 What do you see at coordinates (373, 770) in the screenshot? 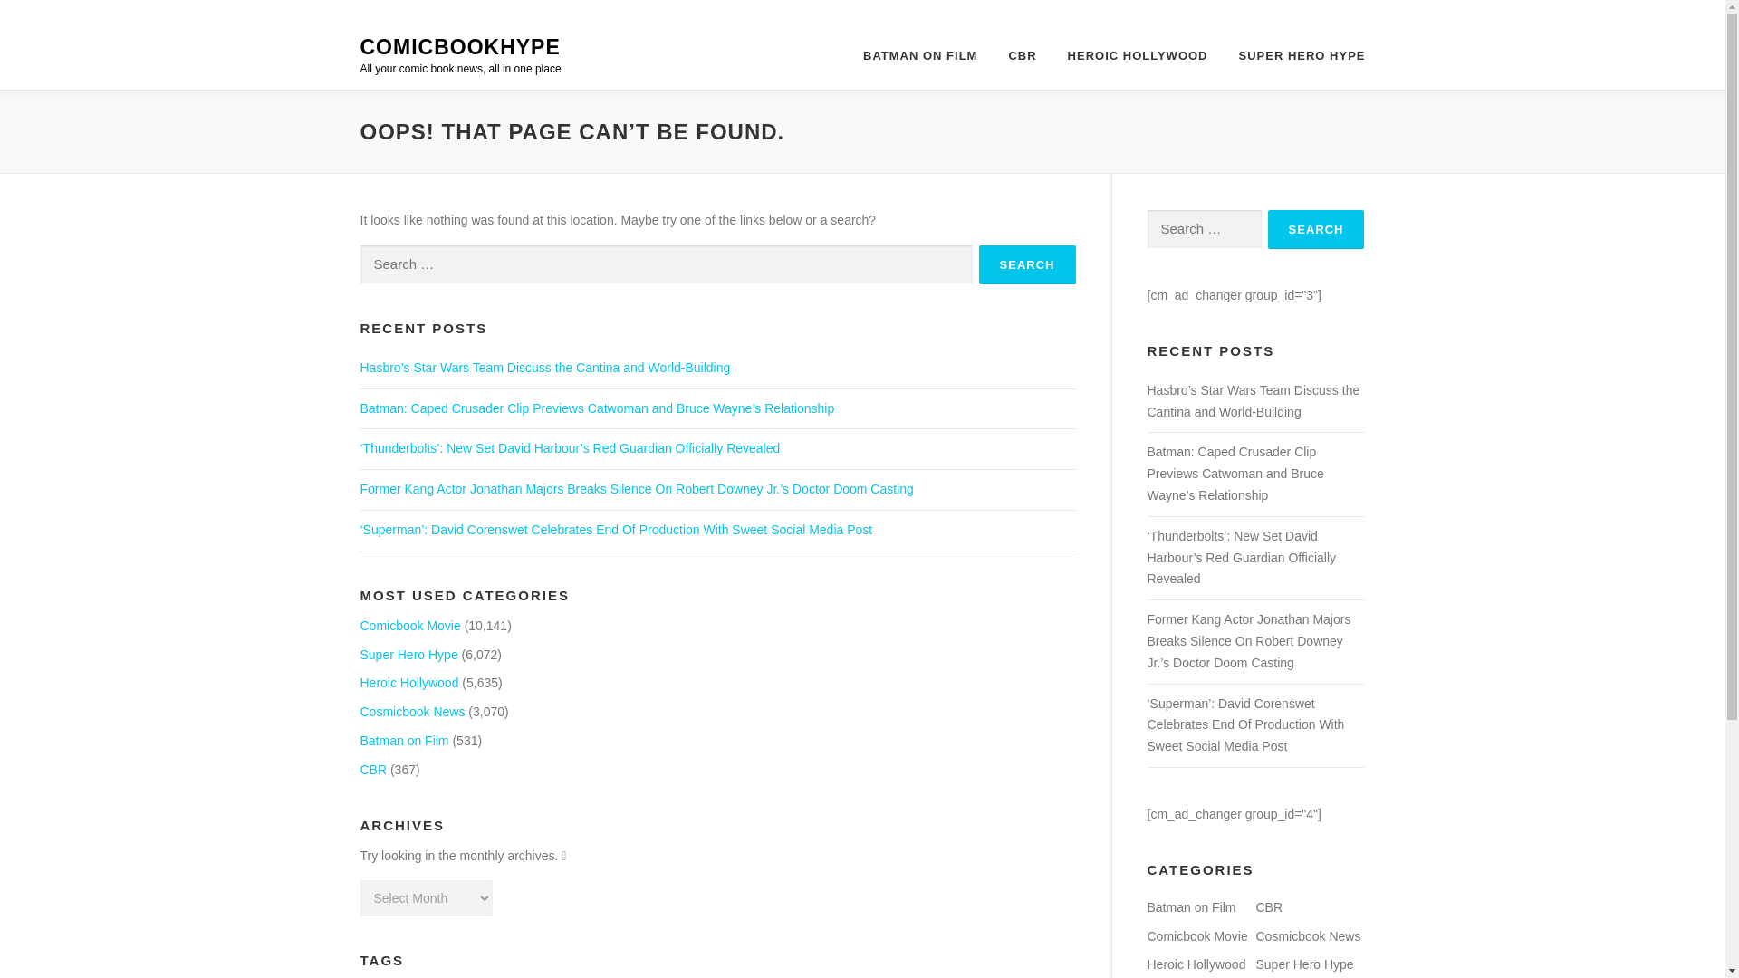
I see `CBR` at bounding box center [373, 770].